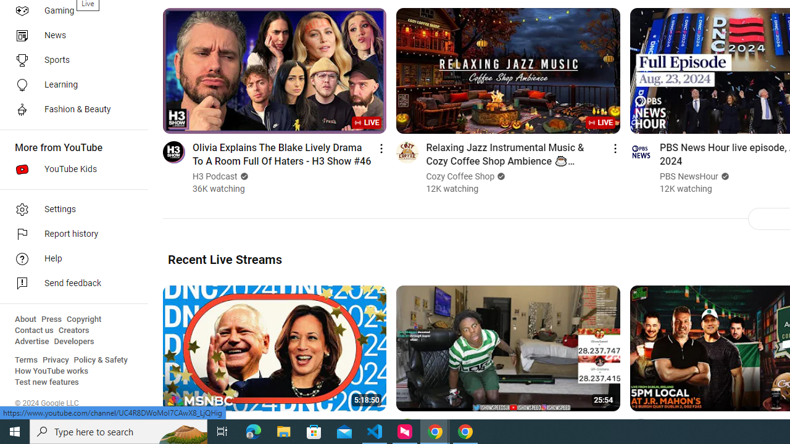  What do you see at coordinates (641, 429) in the screenshot?
I see `Go to channel` at bounding box center [641, 429].